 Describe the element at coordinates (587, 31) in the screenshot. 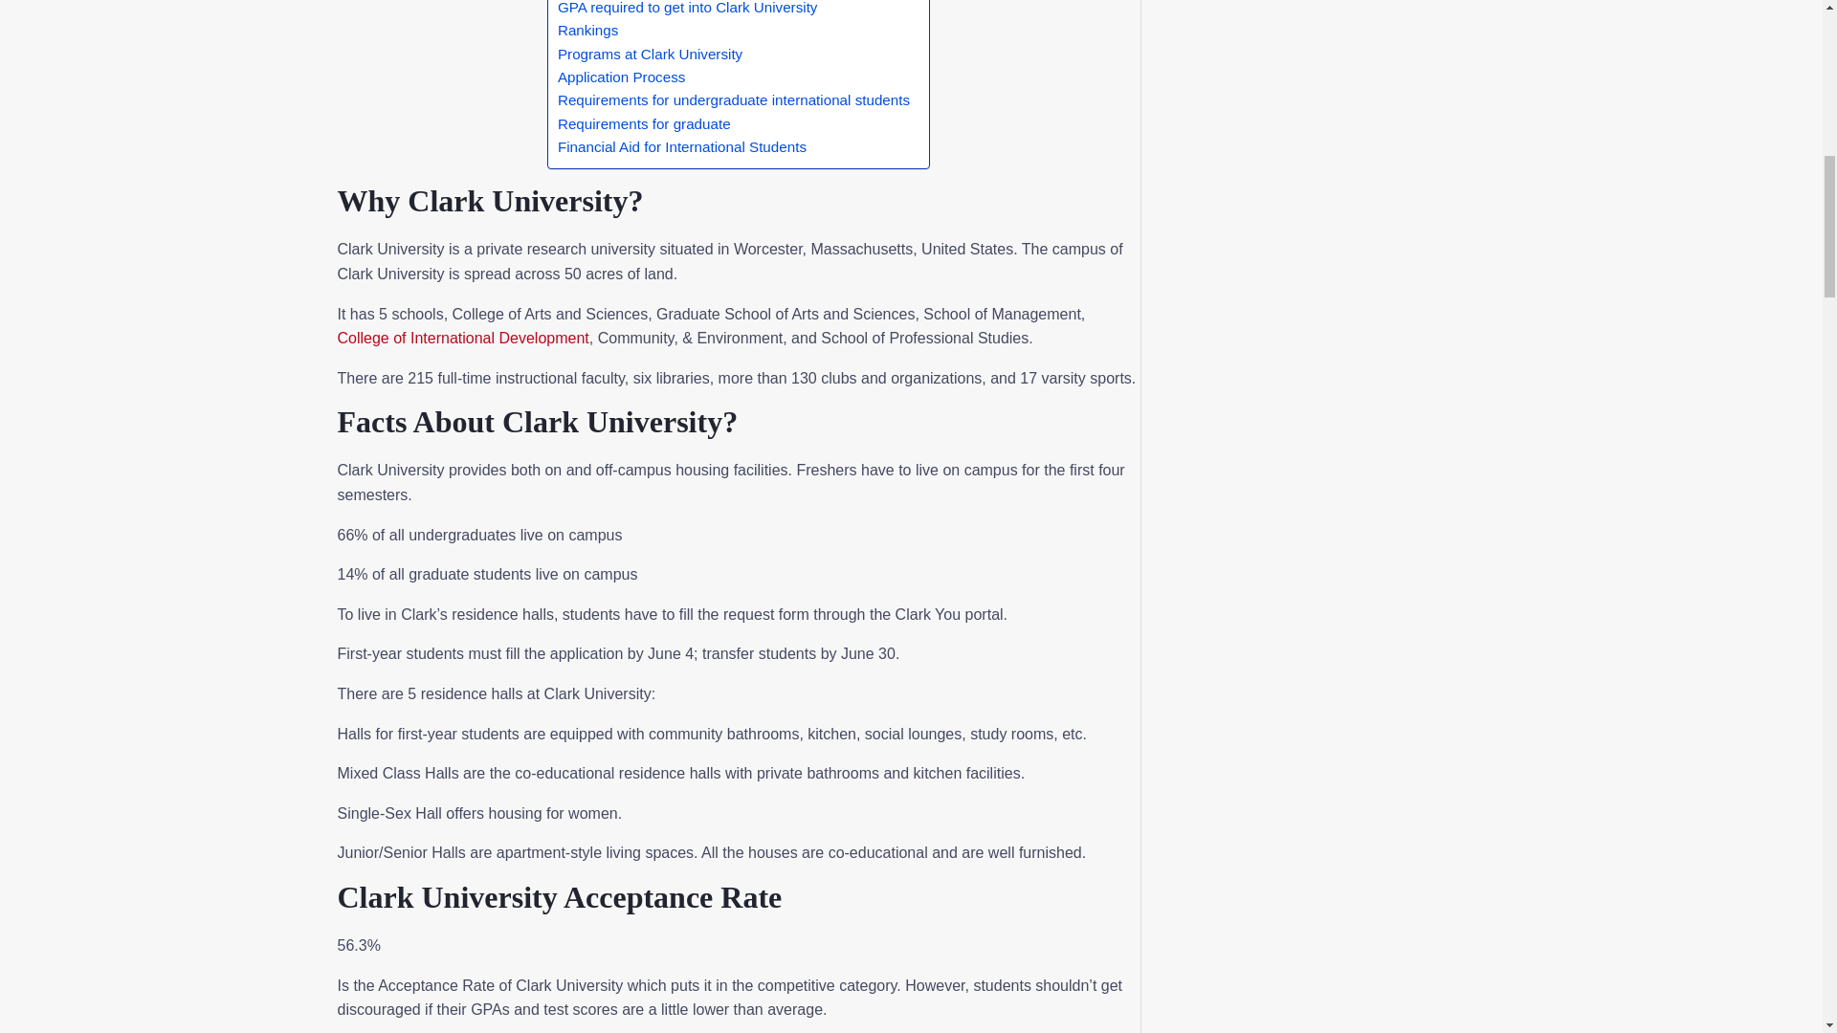

I see `Rankings` at that location.